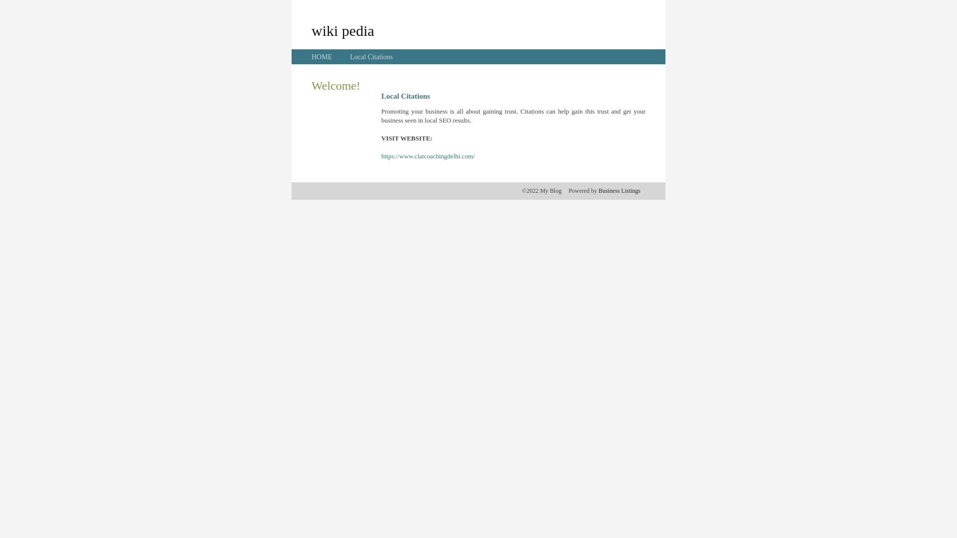 This screenshot has width=957, height=538. Describe the element at coordinates (620, 191) in the screenshot. I see `Business Listings` at that location.